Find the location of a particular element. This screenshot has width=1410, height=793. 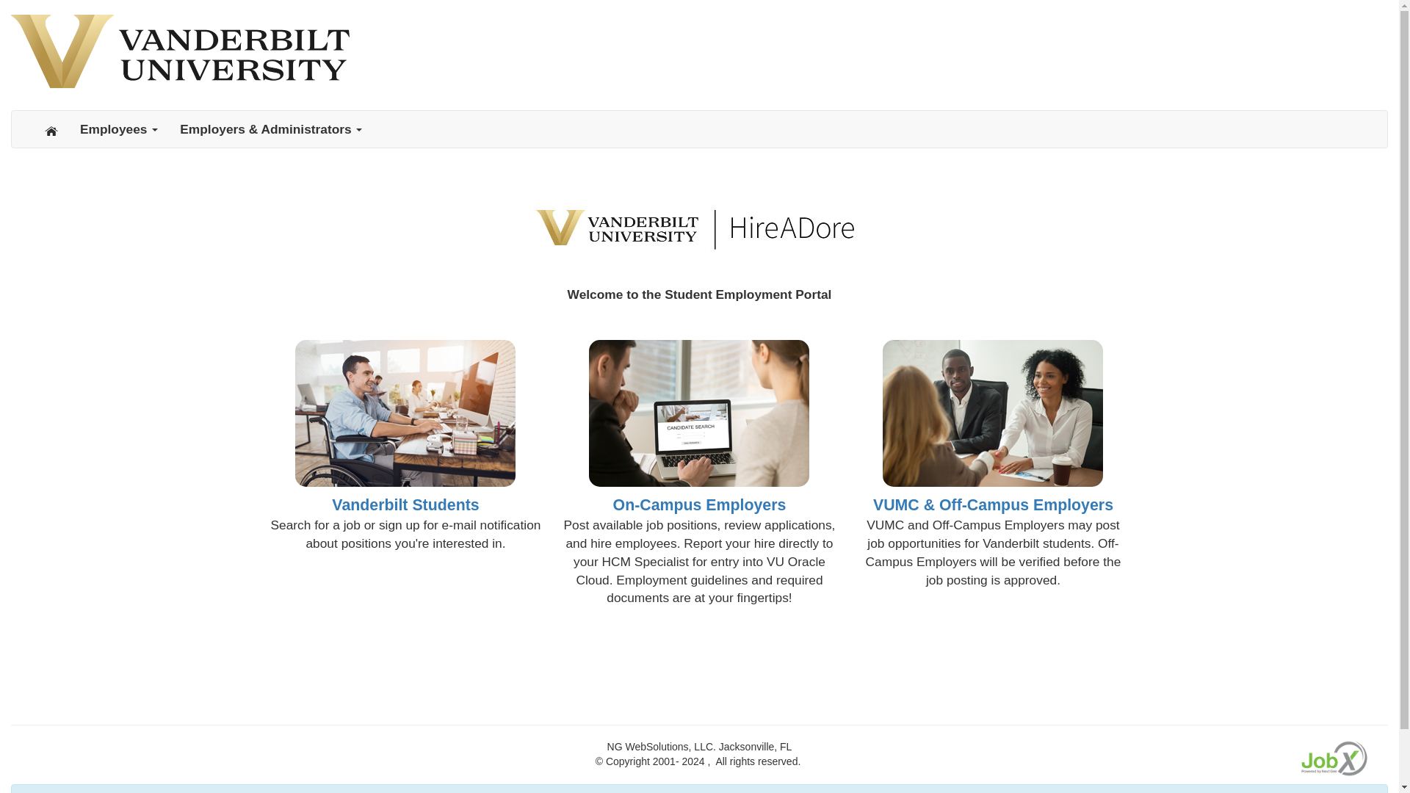

Vanderbilt Students is located at coordinates (405, 505).